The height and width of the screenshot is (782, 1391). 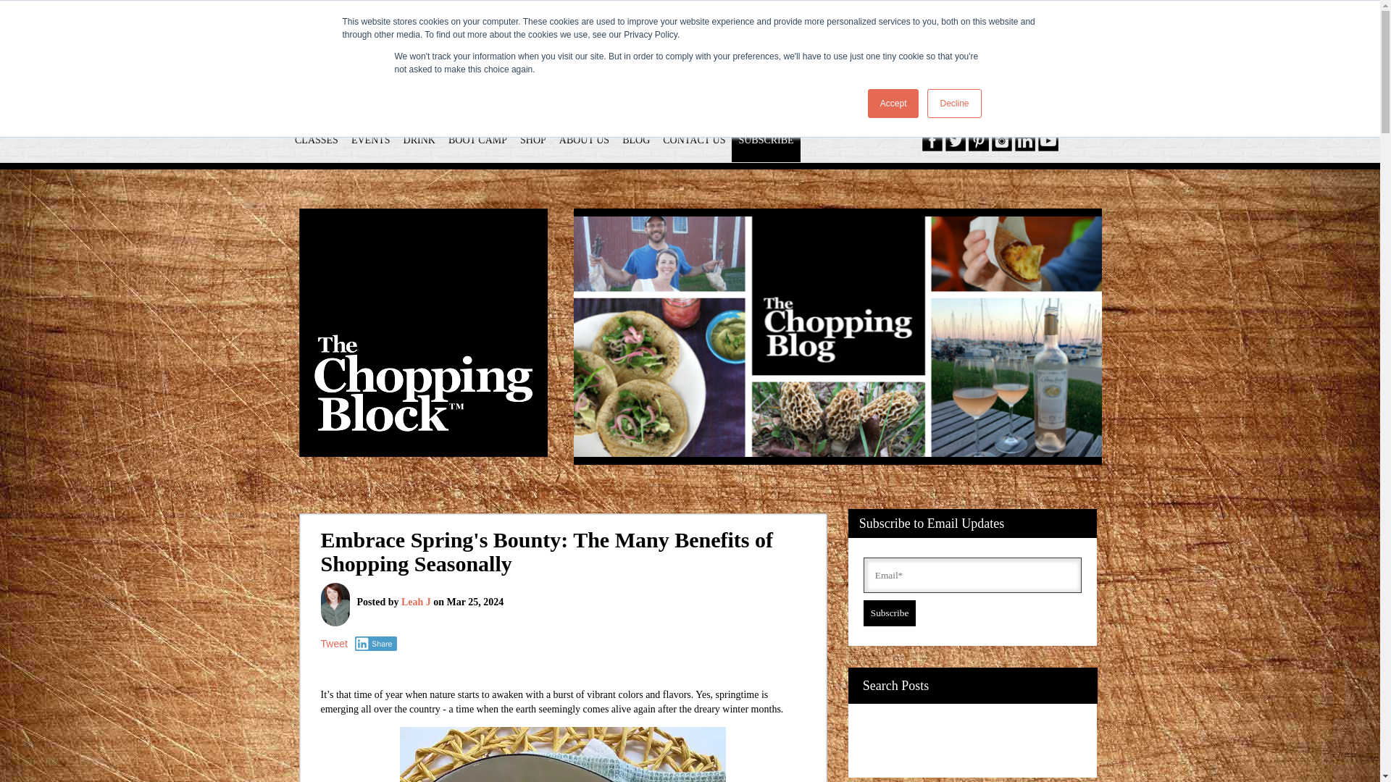 What do you see at coordinates (1024, 141) in the screenshot?
I see `LinkedIn` at bounding box center [1024, 141].